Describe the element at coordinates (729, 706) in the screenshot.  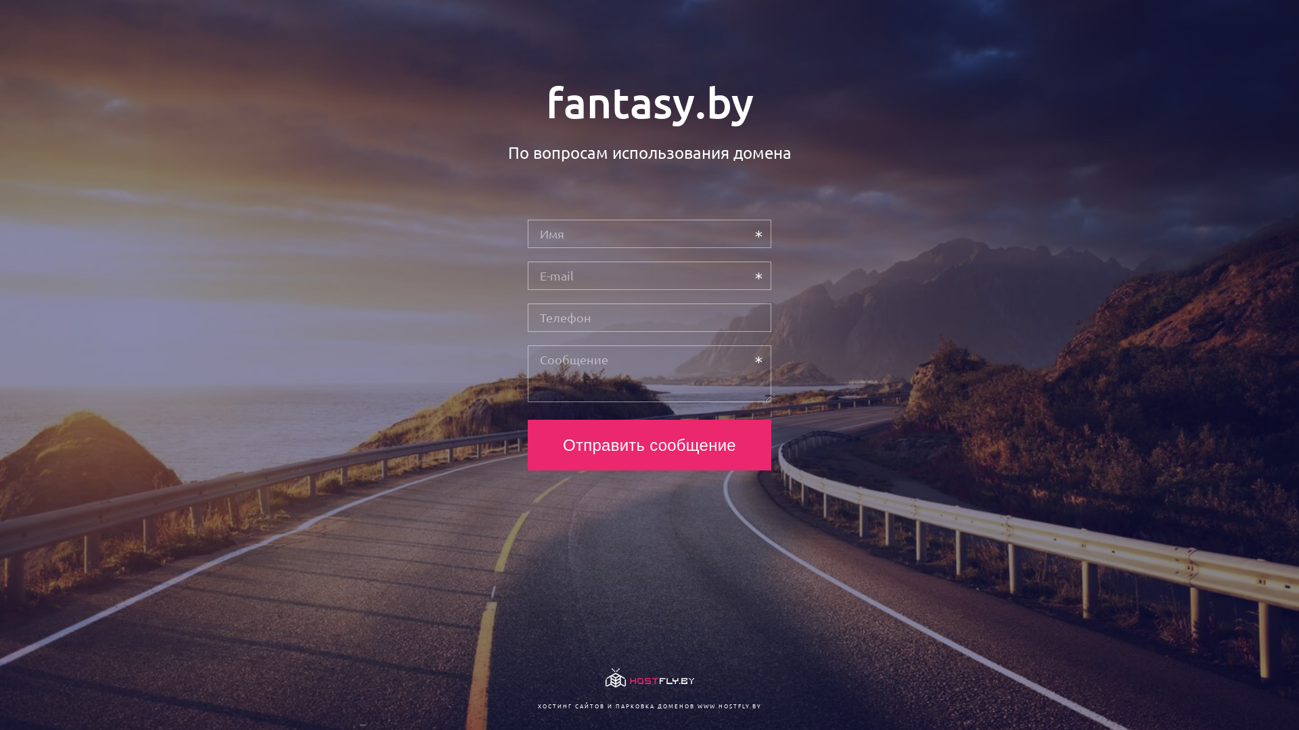
I see `WWW.HOSTFLY.BY` at that location.